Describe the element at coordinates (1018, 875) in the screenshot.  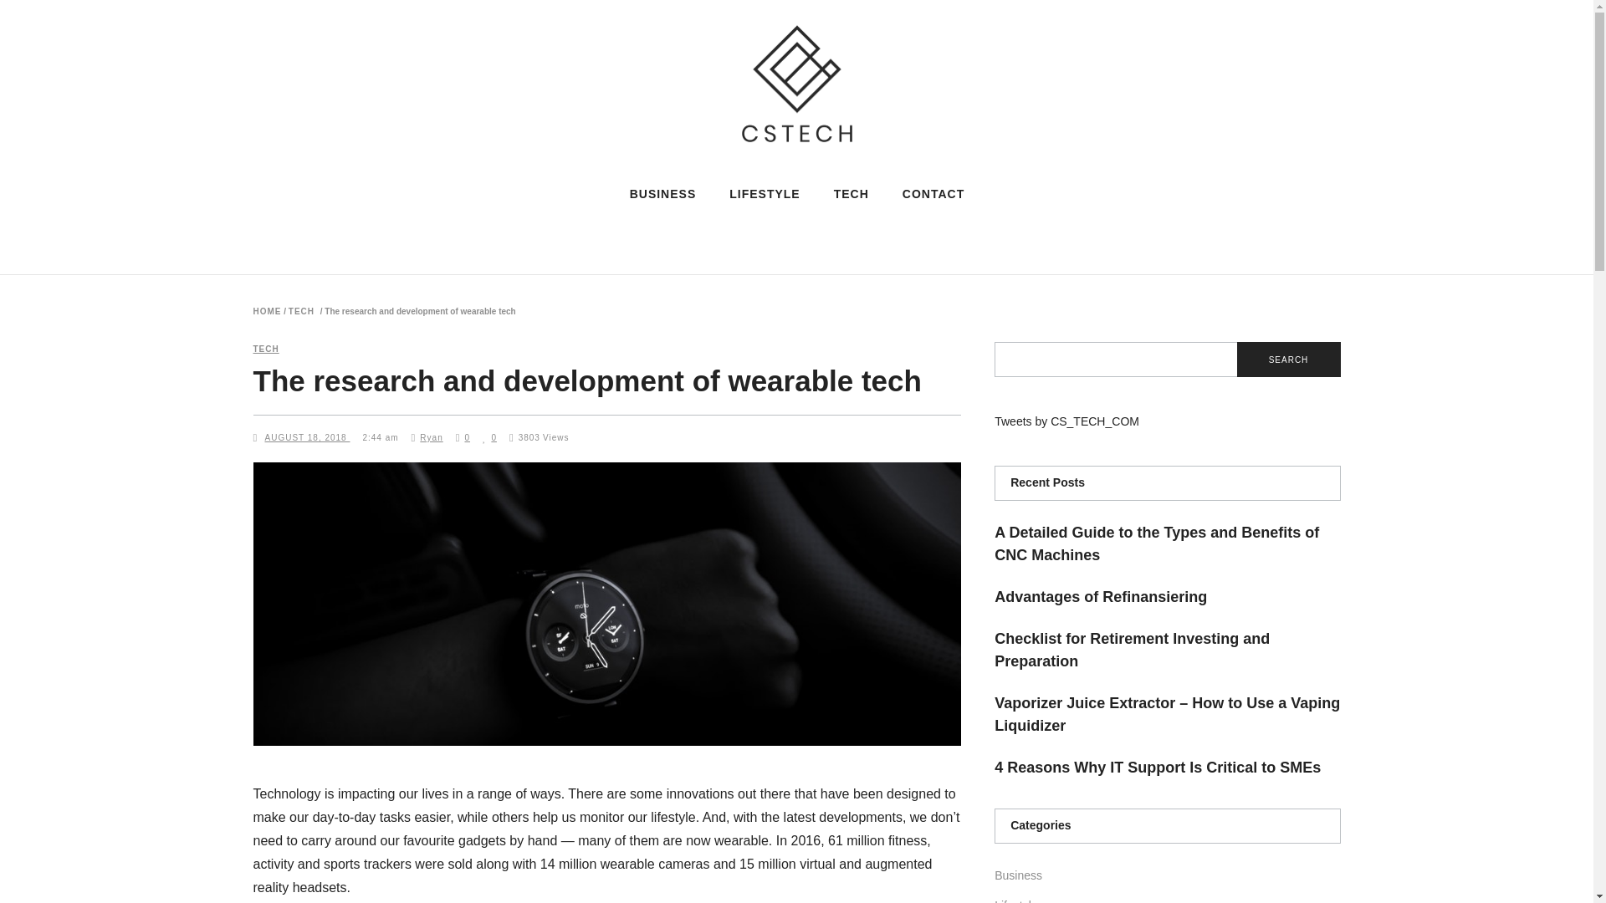
I see `Business` at that location.